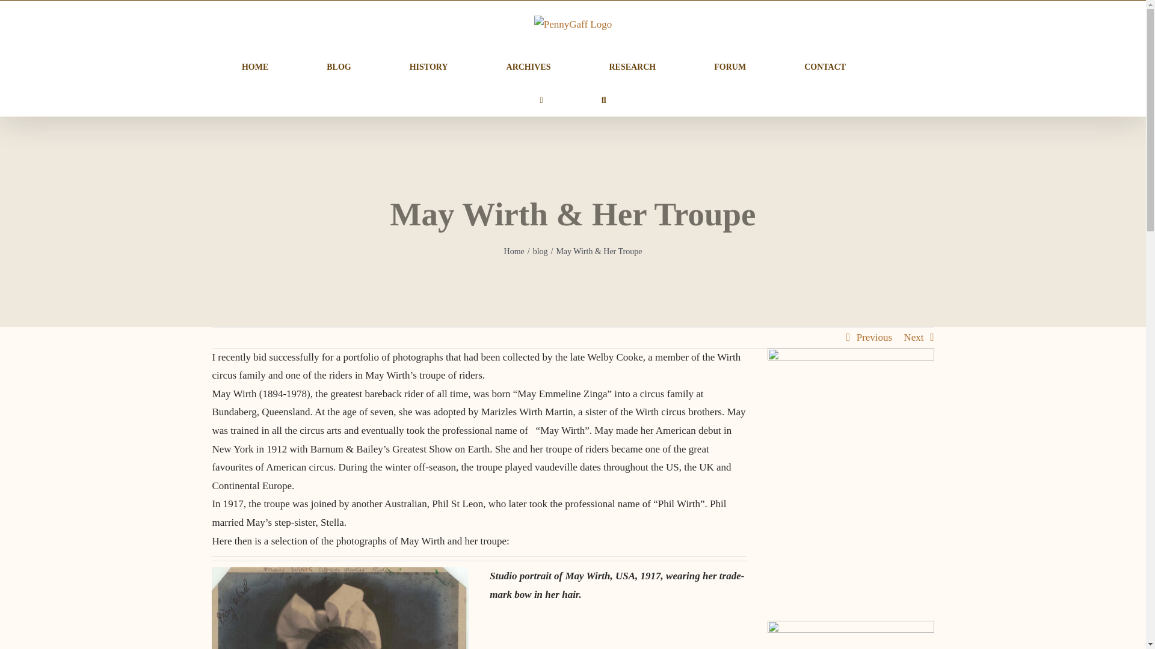 The width and height of the screenshot is (1155, 649). What do you see at coordinates (514, 251) in the screenshot?
I see `Home` at bounding box center [514, 251].